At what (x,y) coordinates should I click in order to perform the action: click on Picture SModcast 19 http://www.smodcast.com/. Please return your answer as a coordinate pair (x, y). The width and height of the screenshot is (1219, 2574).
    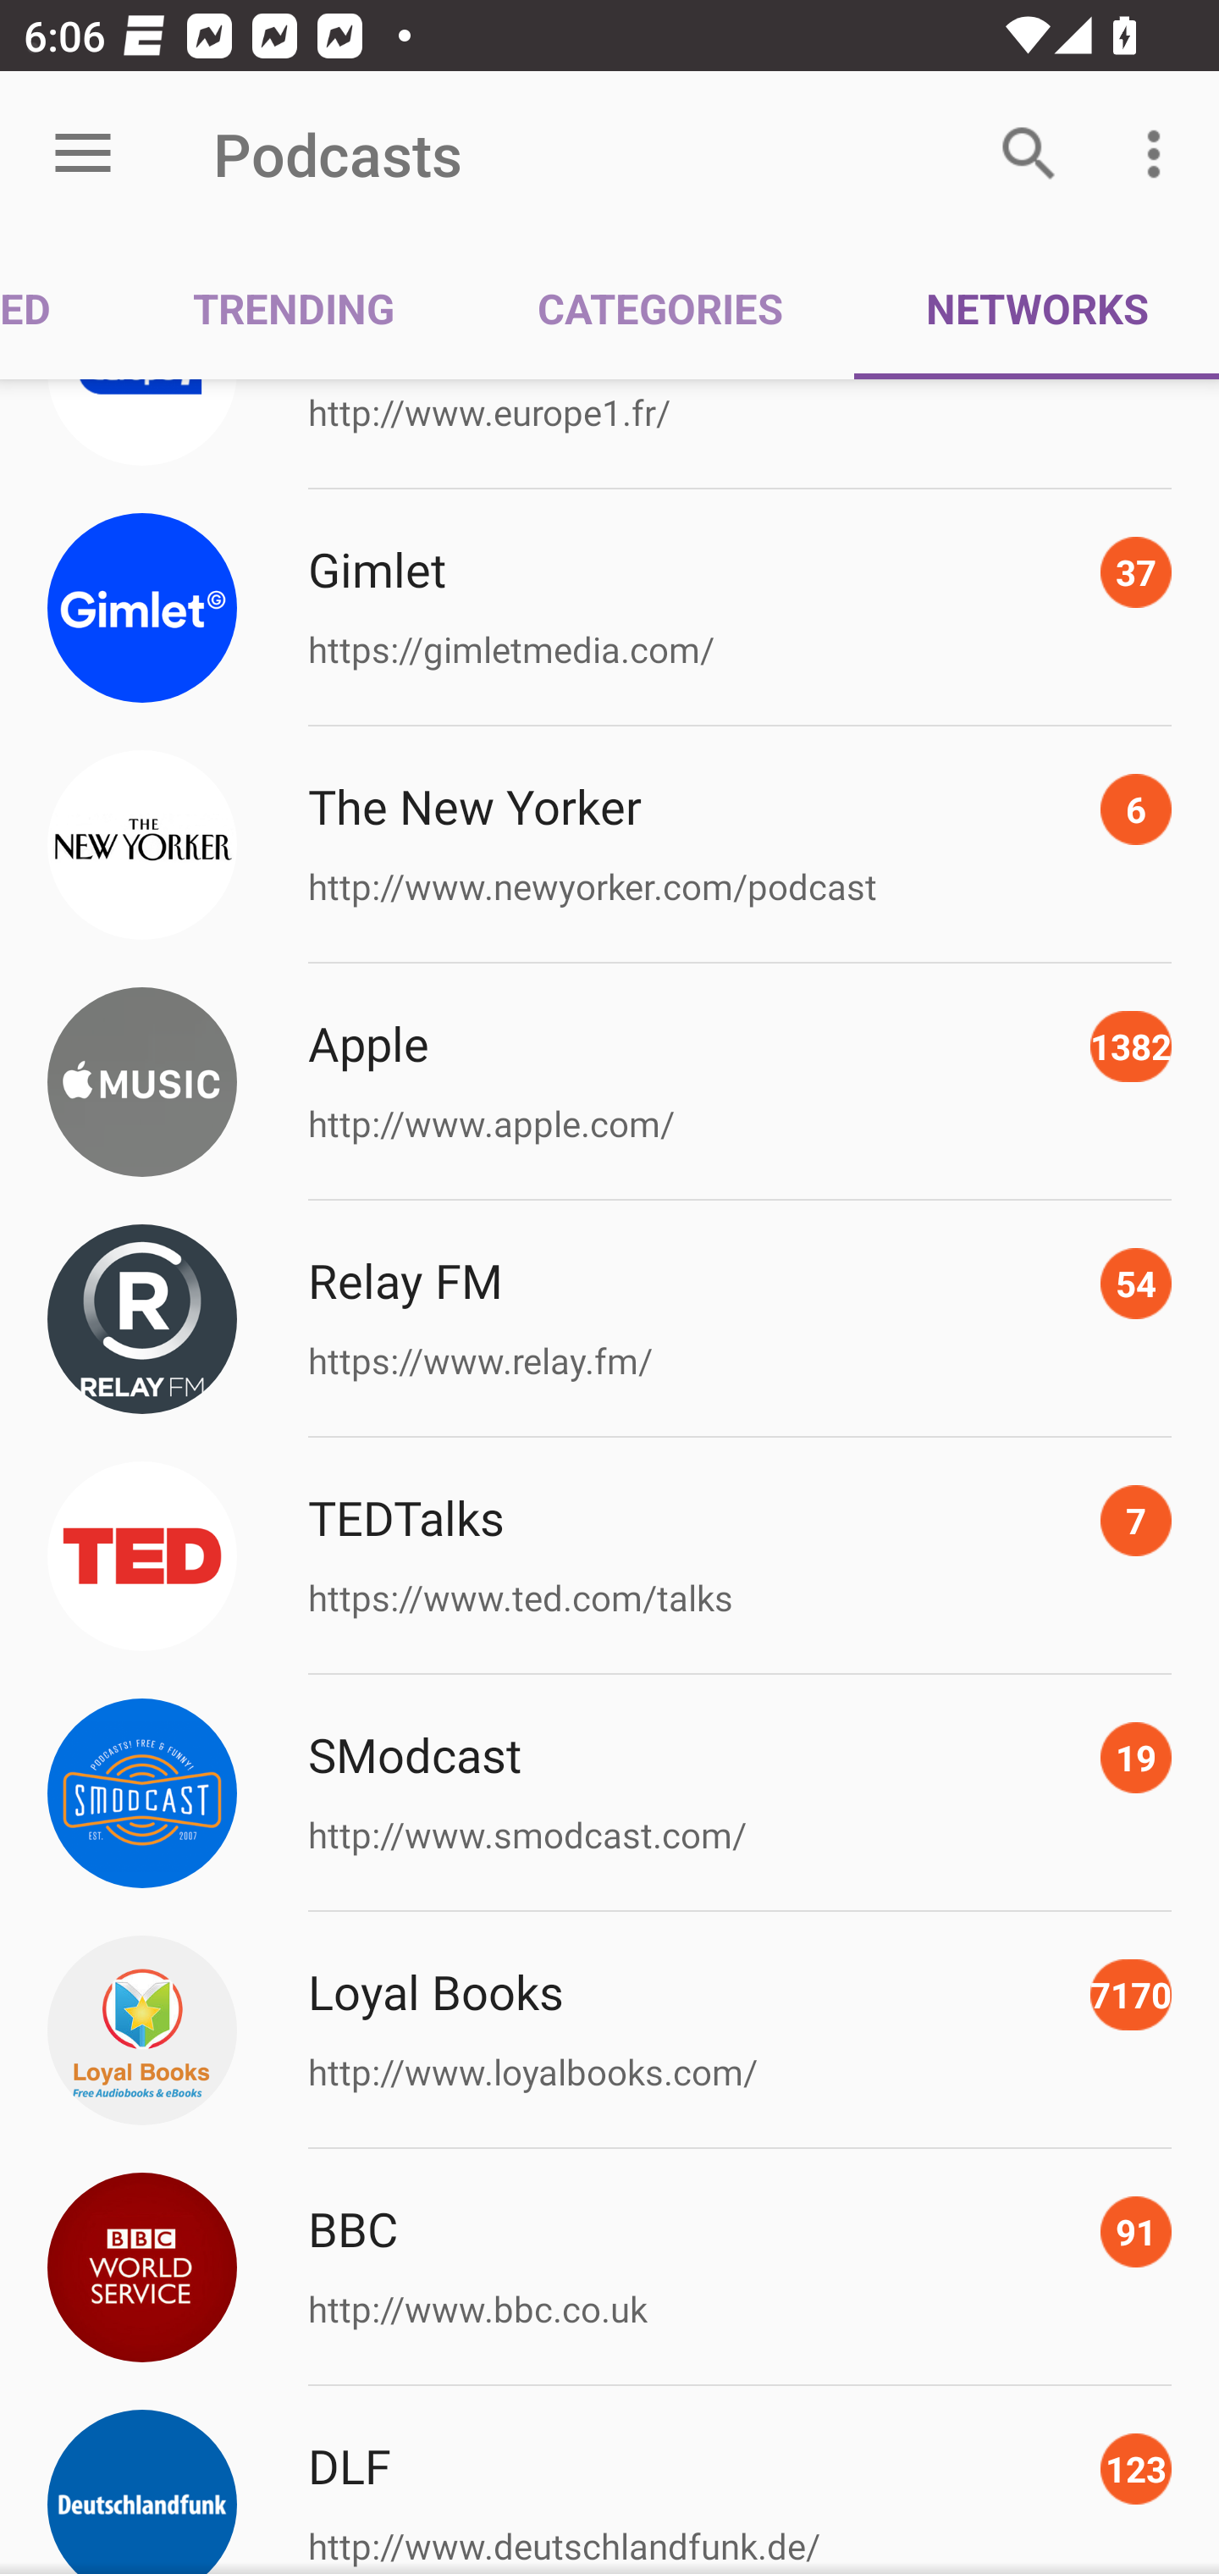
    Looking at the image, I should click on (609, 1793).